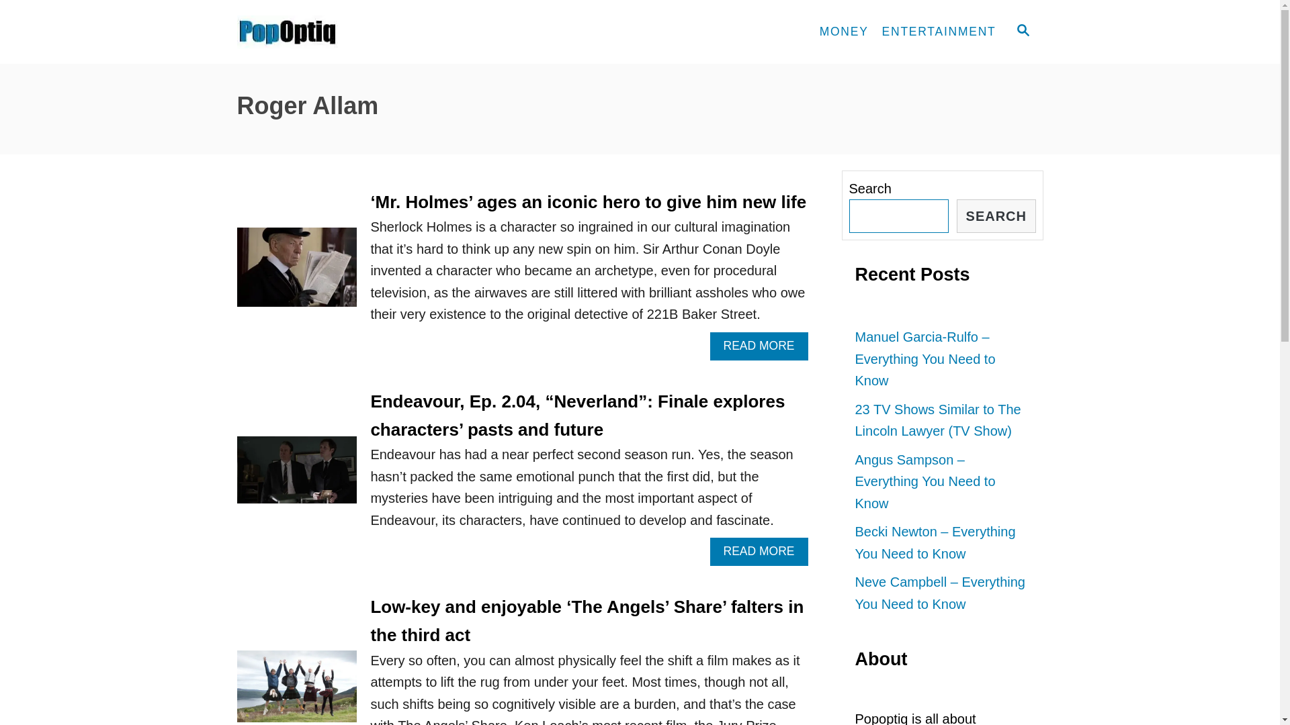 The width and height of the screenshot is (1290, 725). I want to click on SEARCH, so click(996, 216).